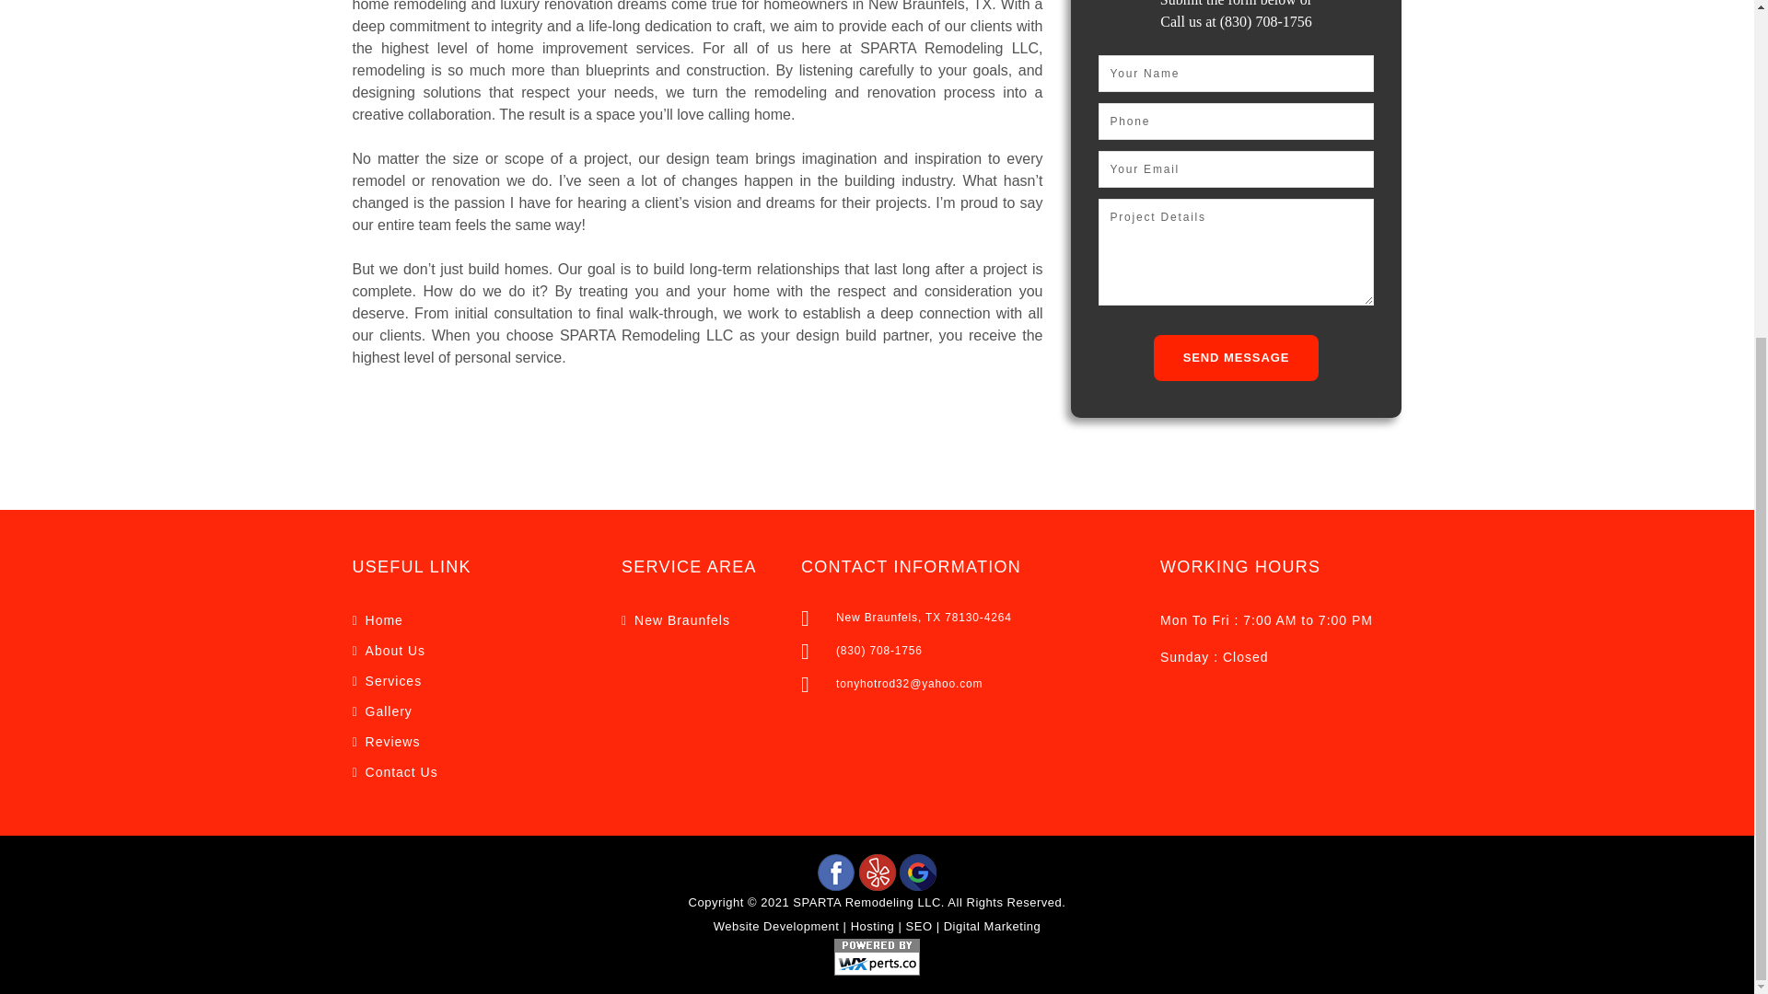 This screenshot has height=994, width=1768. I want to click on Services, so click(394, 681).